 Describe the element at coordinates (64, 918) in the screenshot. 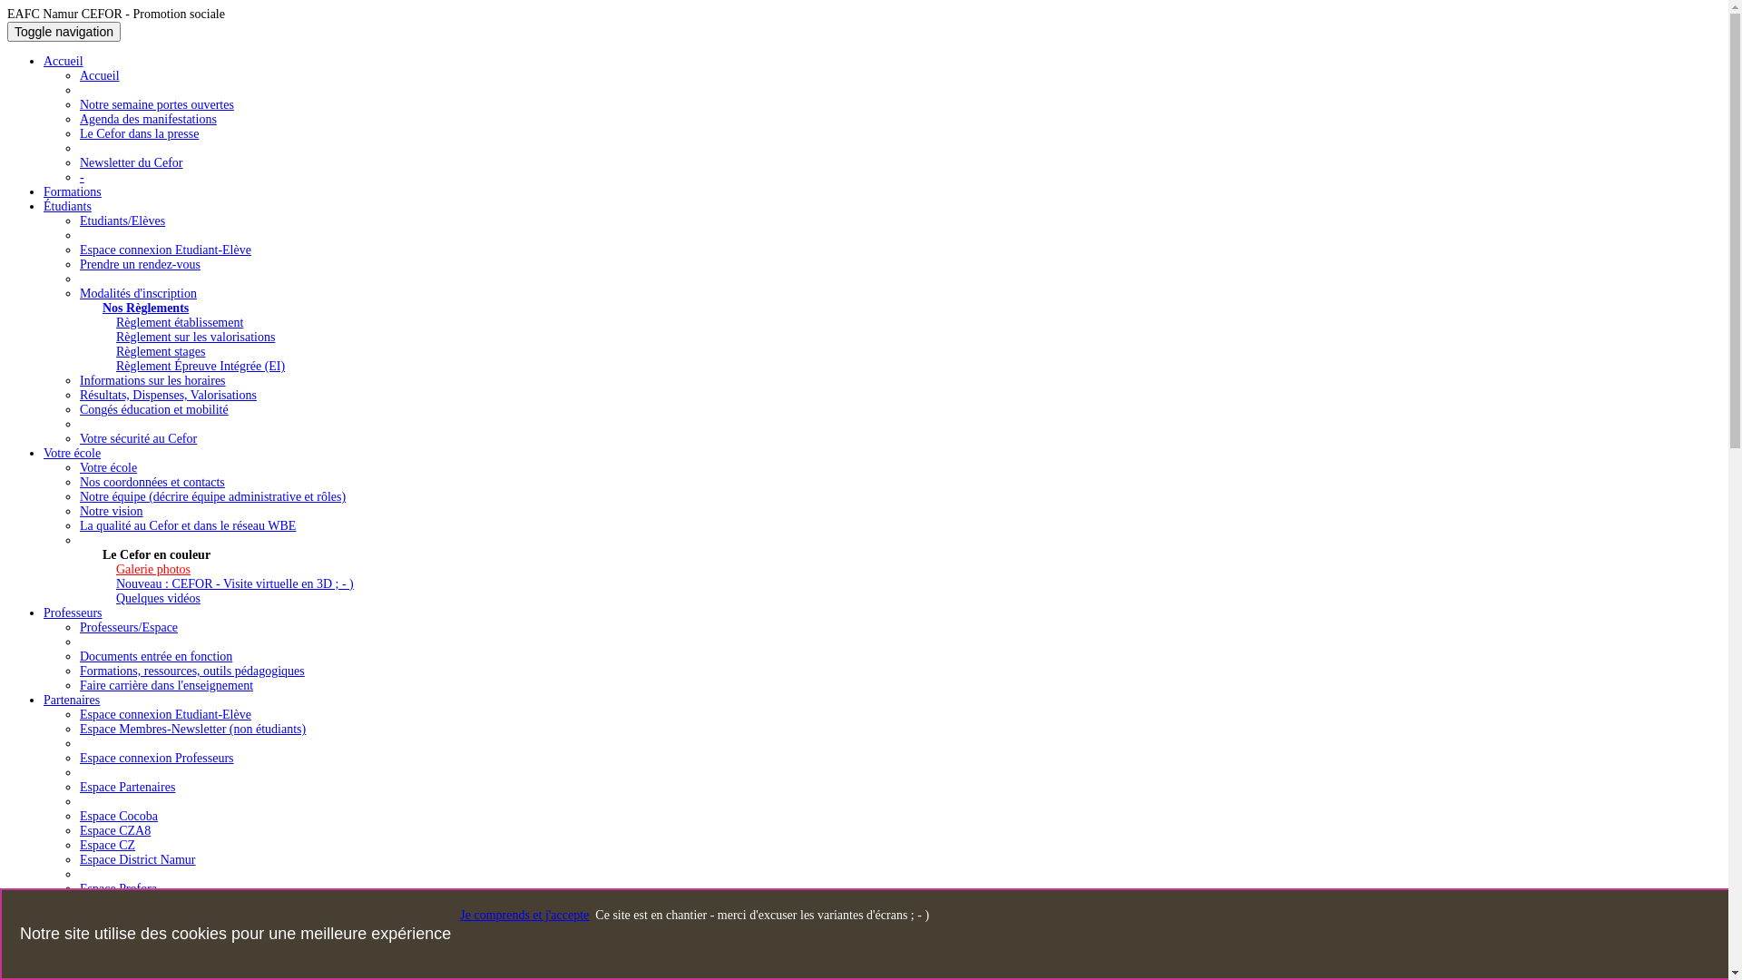

I see `Contact` at that location.